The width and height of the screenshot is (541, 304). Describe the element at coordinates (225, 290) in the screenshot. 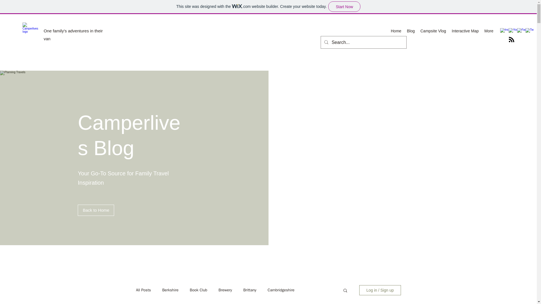

I see `Brewery` at that location.